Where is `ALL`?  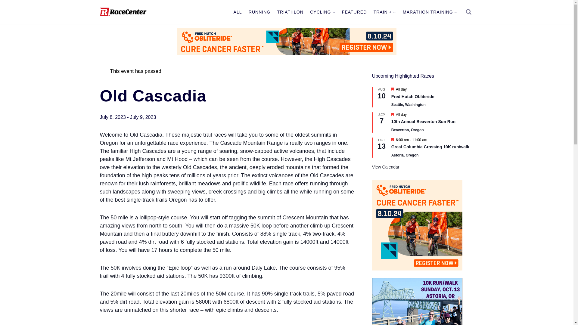 ALL is located at coordinates (238, 12).